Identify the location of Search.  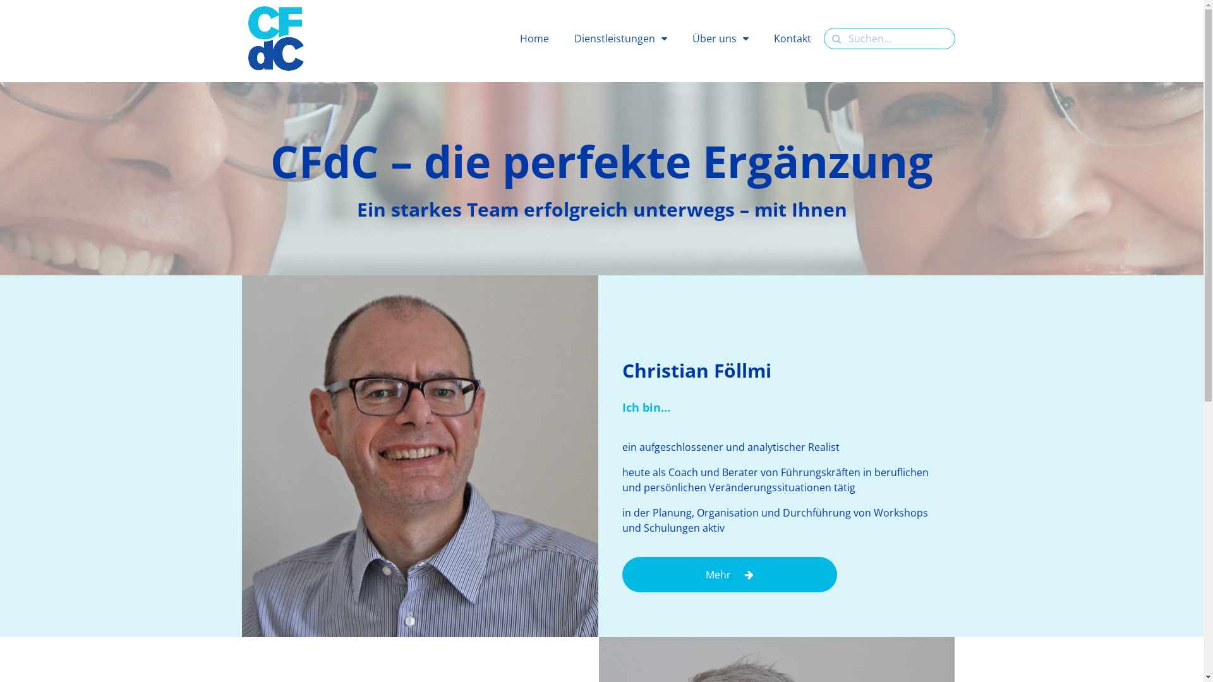
(898, 39).